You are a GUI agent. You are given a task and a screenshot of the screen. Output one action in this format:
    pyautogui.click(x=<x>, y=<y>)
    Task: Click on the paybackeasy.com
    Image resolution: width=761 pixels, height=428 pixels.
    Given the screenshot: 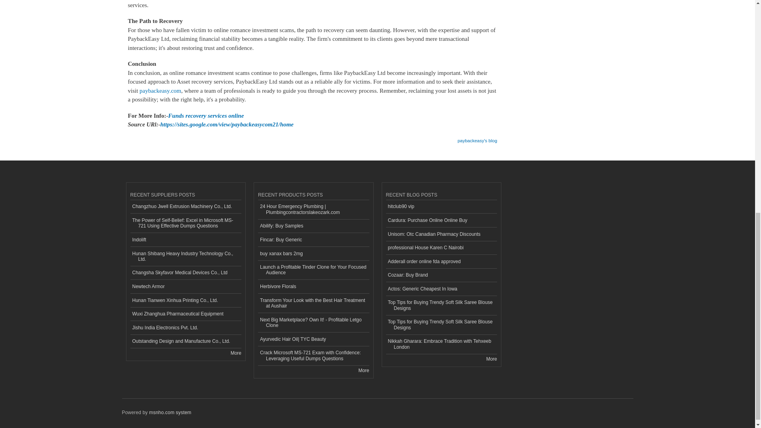 What is the action you would take?
    pyautogui.click(x=160, y=90)
    